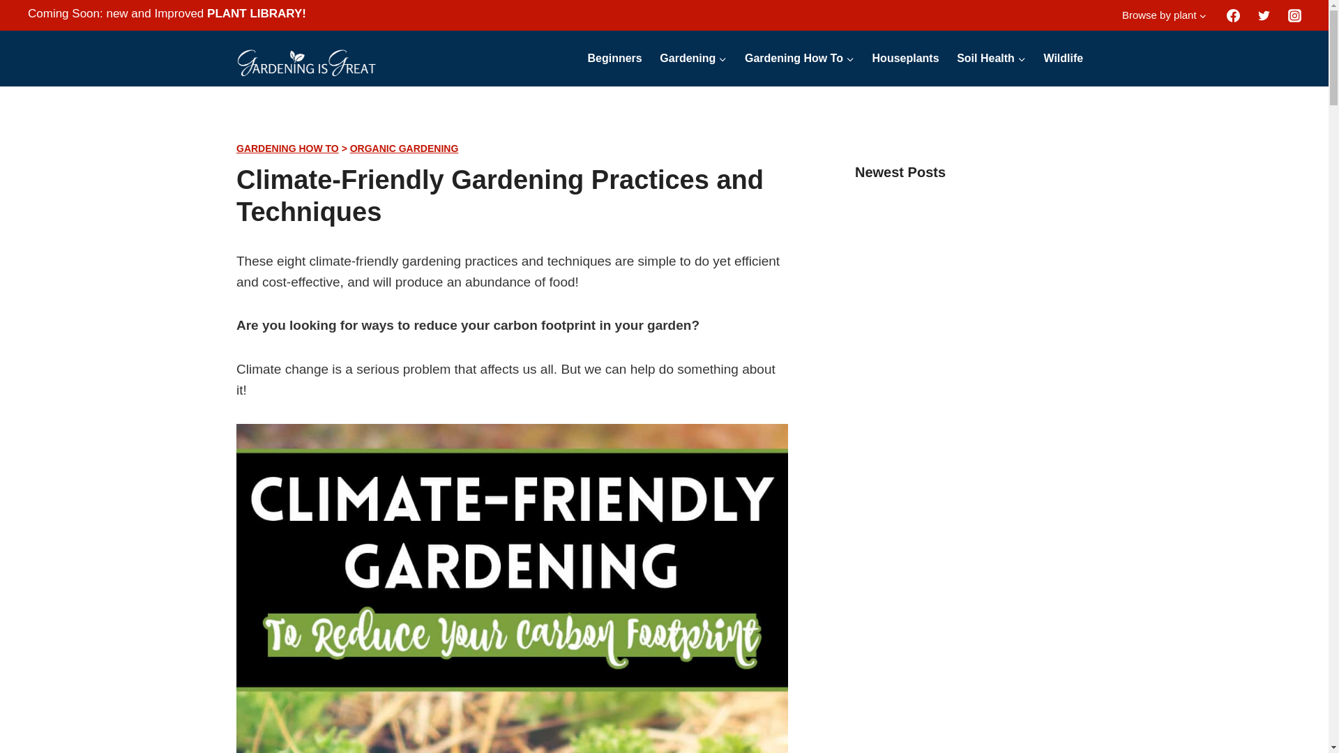  I want to click on Houseplants, so click(905, 59).